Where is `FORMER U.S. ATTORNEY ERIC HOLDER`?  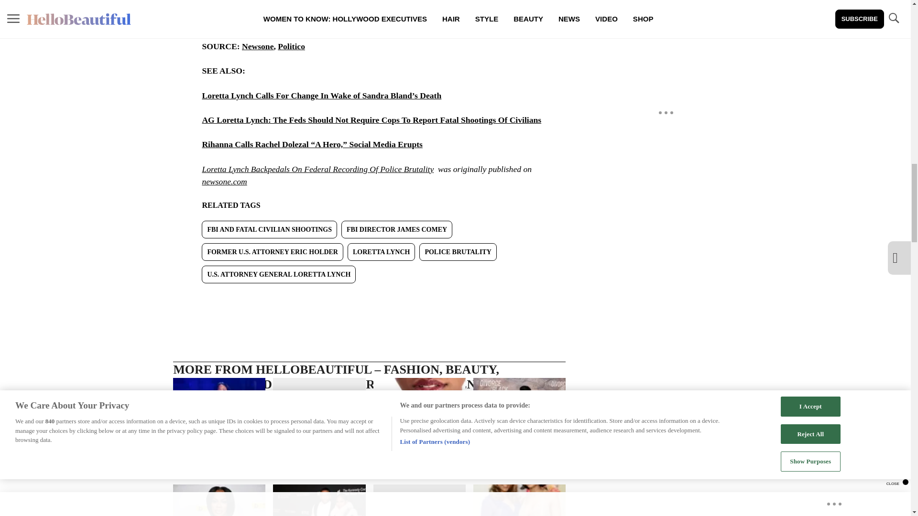 FORMER U.S. ATTORNEY ERIC HOLDER is located at coordinates (273, 252).